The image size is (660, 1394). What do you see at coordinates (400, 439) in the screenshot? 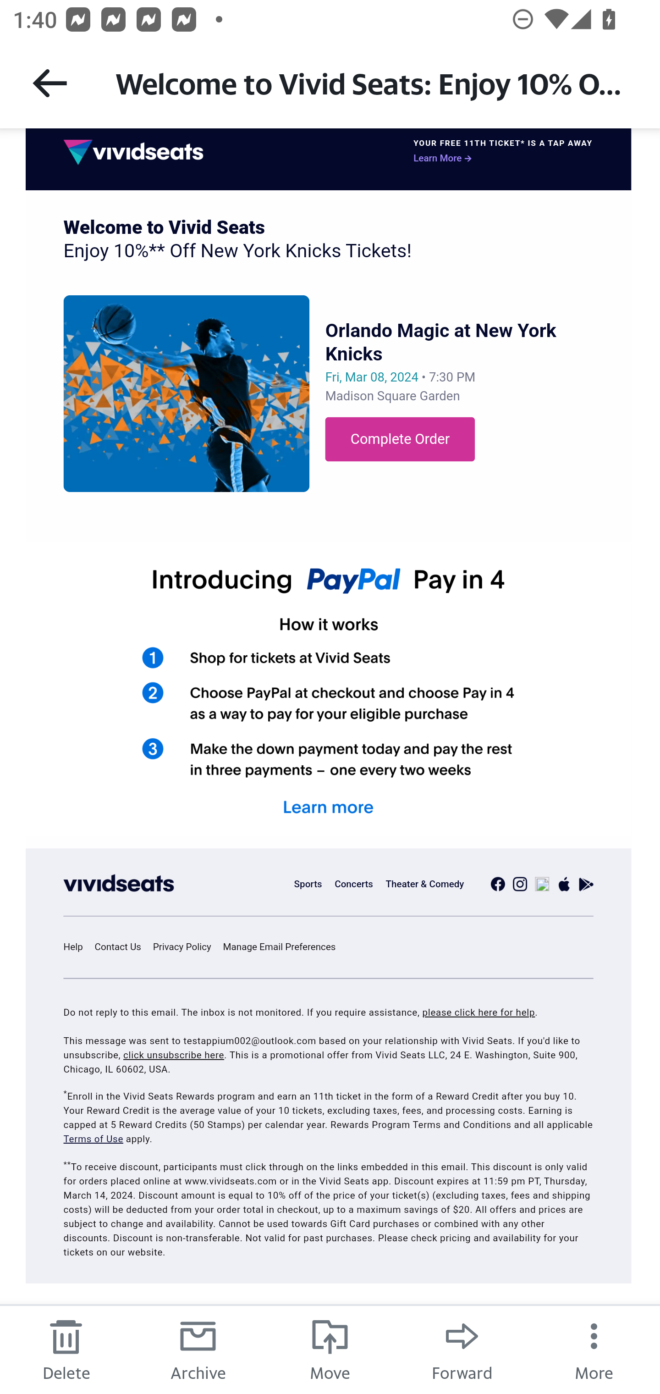
I see `Complete Order` at bounding box center [400, 439].